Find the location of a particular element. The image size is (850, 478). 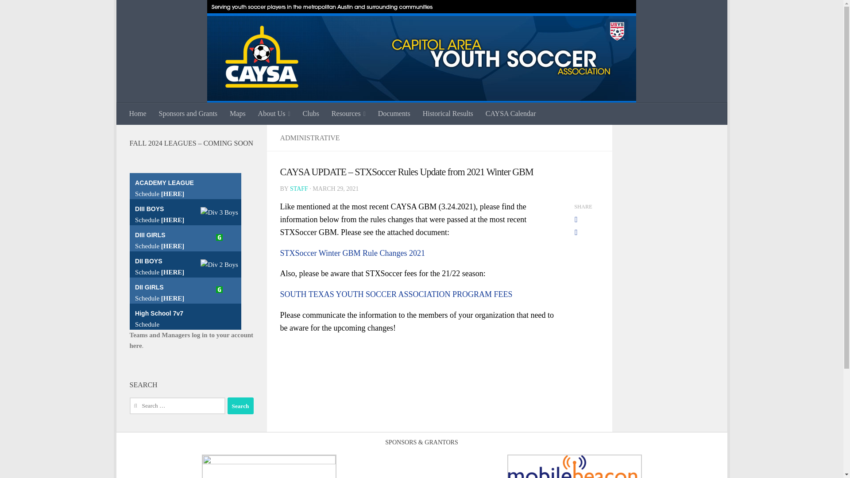

Documents is located at coordinates (394, 113).